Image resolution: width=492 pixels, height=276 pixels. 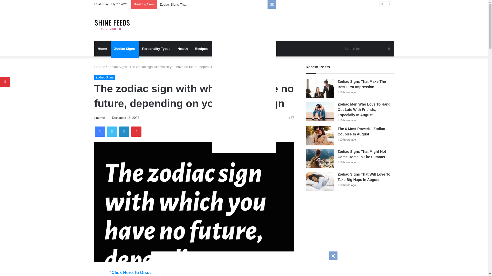 What do you see at coordinates (244, 77) in the screenshot?
I see `Advertisement` at bounding box center [244, 77].